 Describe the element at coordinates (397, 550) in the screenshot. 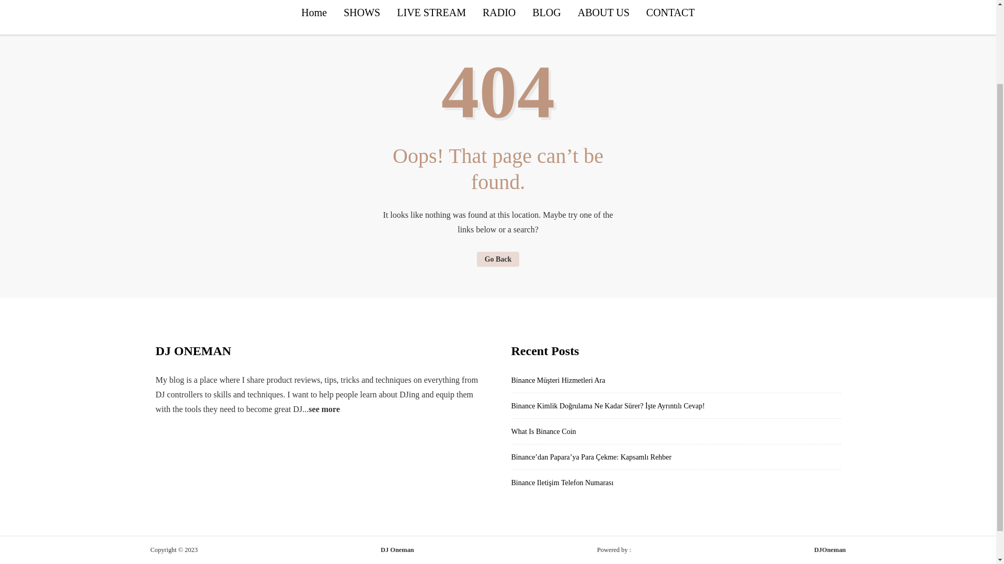

I see `DJ Oneman` at that location.